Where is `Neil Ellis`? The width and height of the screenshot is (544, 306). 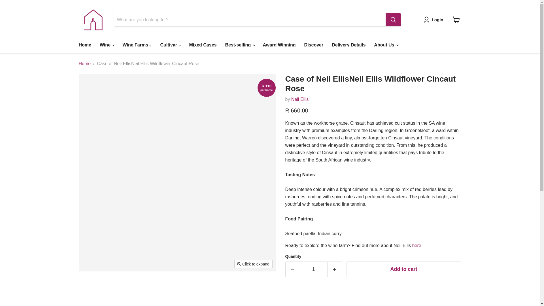 Neil Ellis is located at coordinates (300, 99).